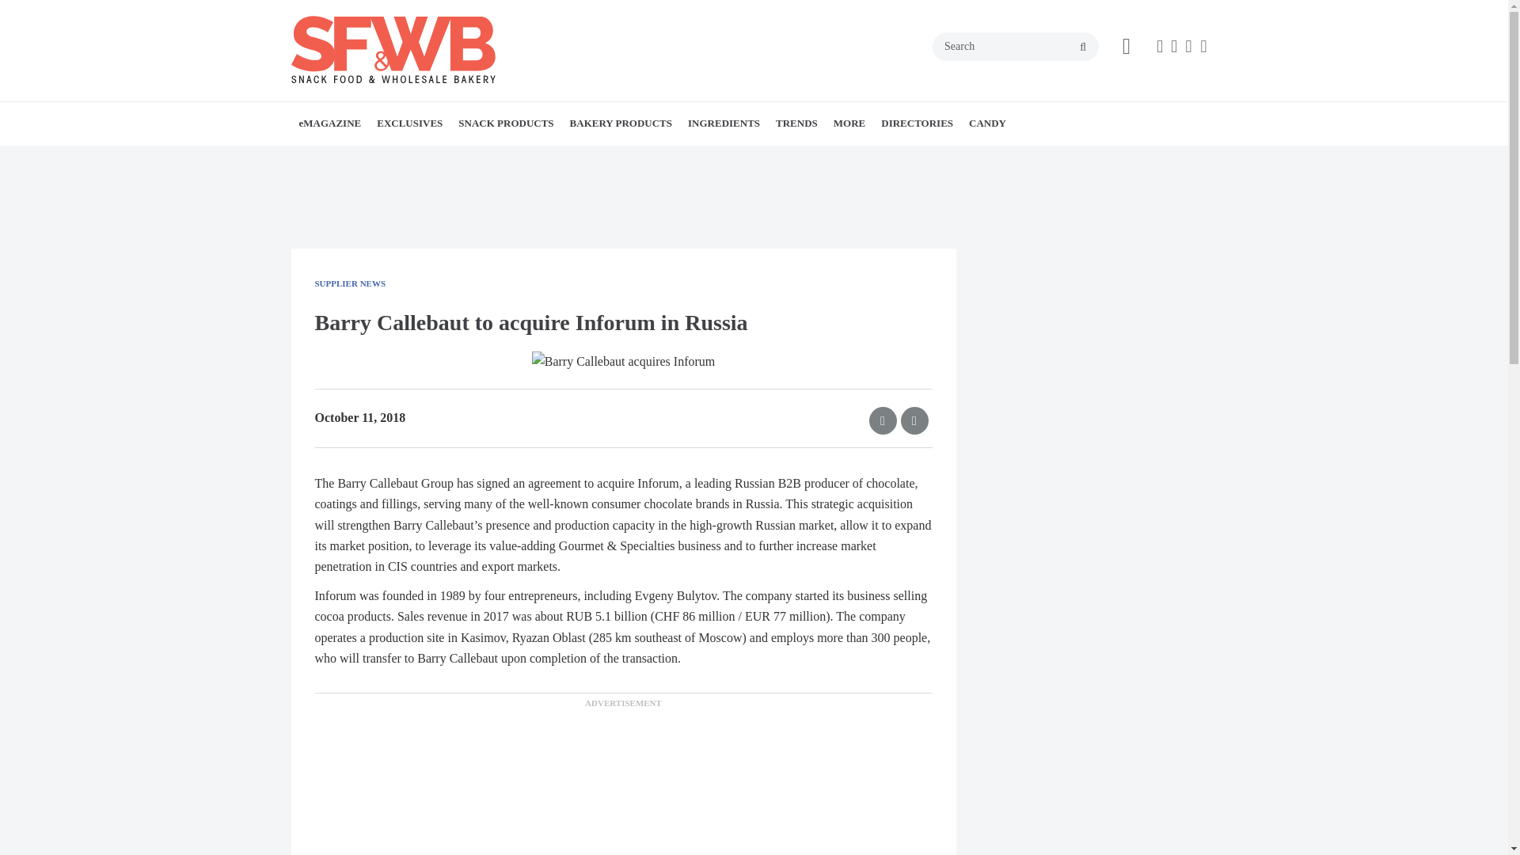  Describe the element at coordinates (409, 123) in the screenshot. I see `EXCLUSIVES` at that location.